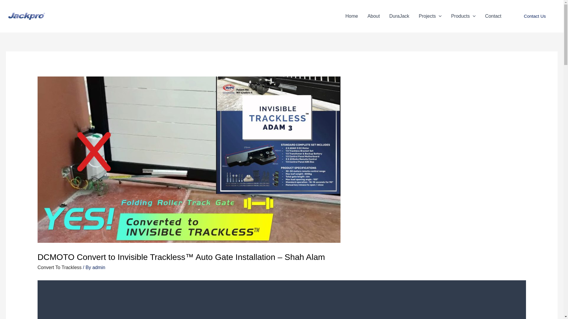 This screenshot has width=568, height=319. Describe the element at coordinates (535, 16) in the screenshot. I see `Contact Us` at that location.